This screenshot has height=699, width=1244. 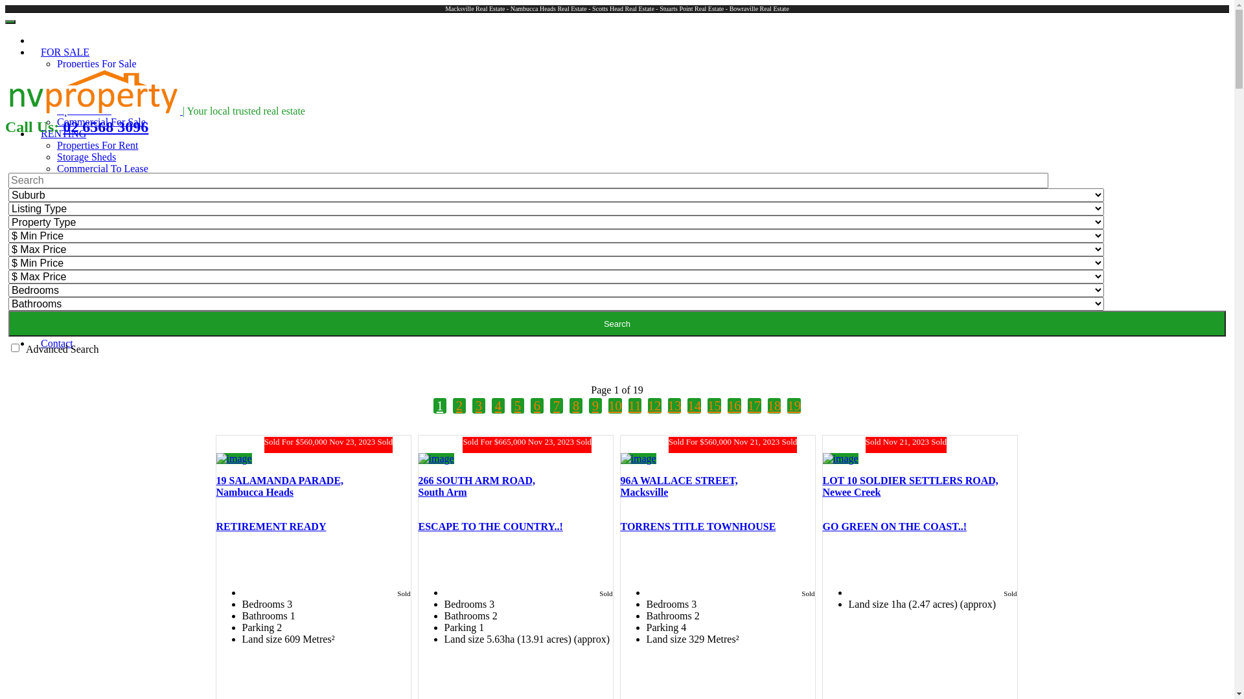 I want to click on FOR SALE, so click(x=65, y=52).